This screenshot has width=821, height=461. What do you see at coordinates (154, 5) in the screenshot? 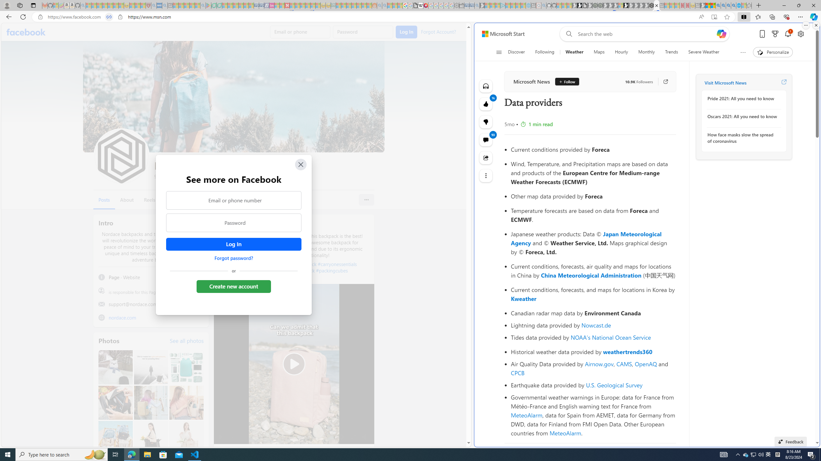
I see `list of asthma inhalers uk - Search - Sleeping` at bounding box center [154, 5].